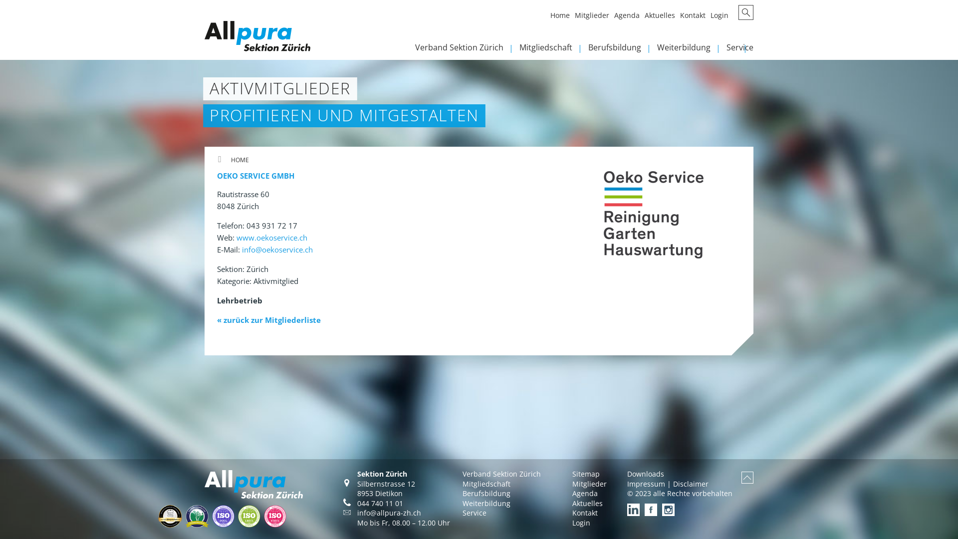  I want to click on Disclaimer, so click(691, 484).